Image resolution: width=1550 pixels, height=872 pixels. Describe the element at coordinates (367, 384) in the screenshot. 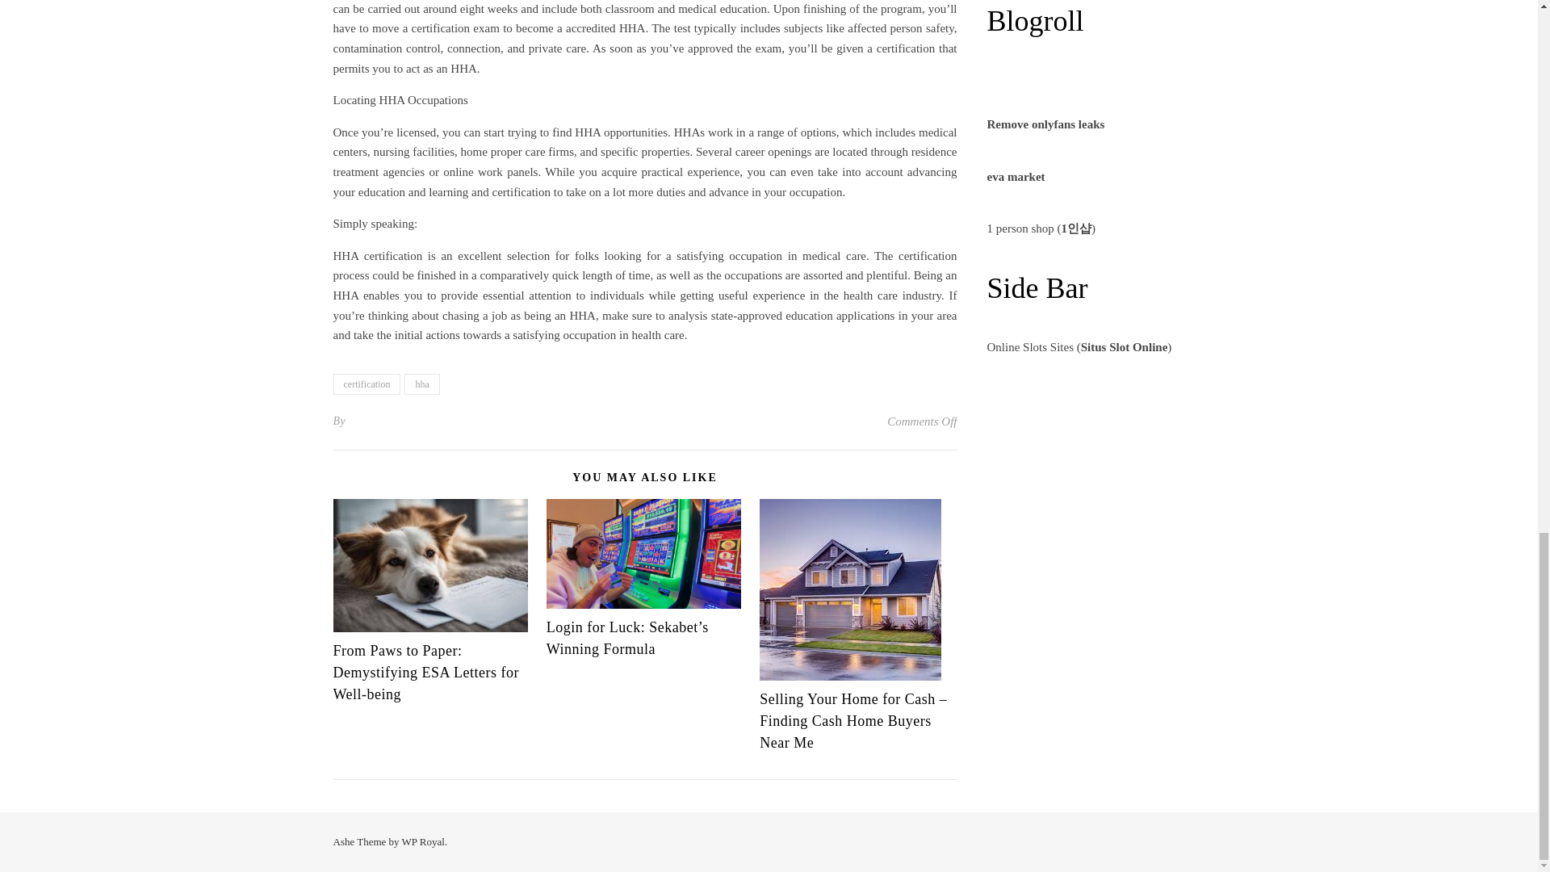

I see `certification` at that location.